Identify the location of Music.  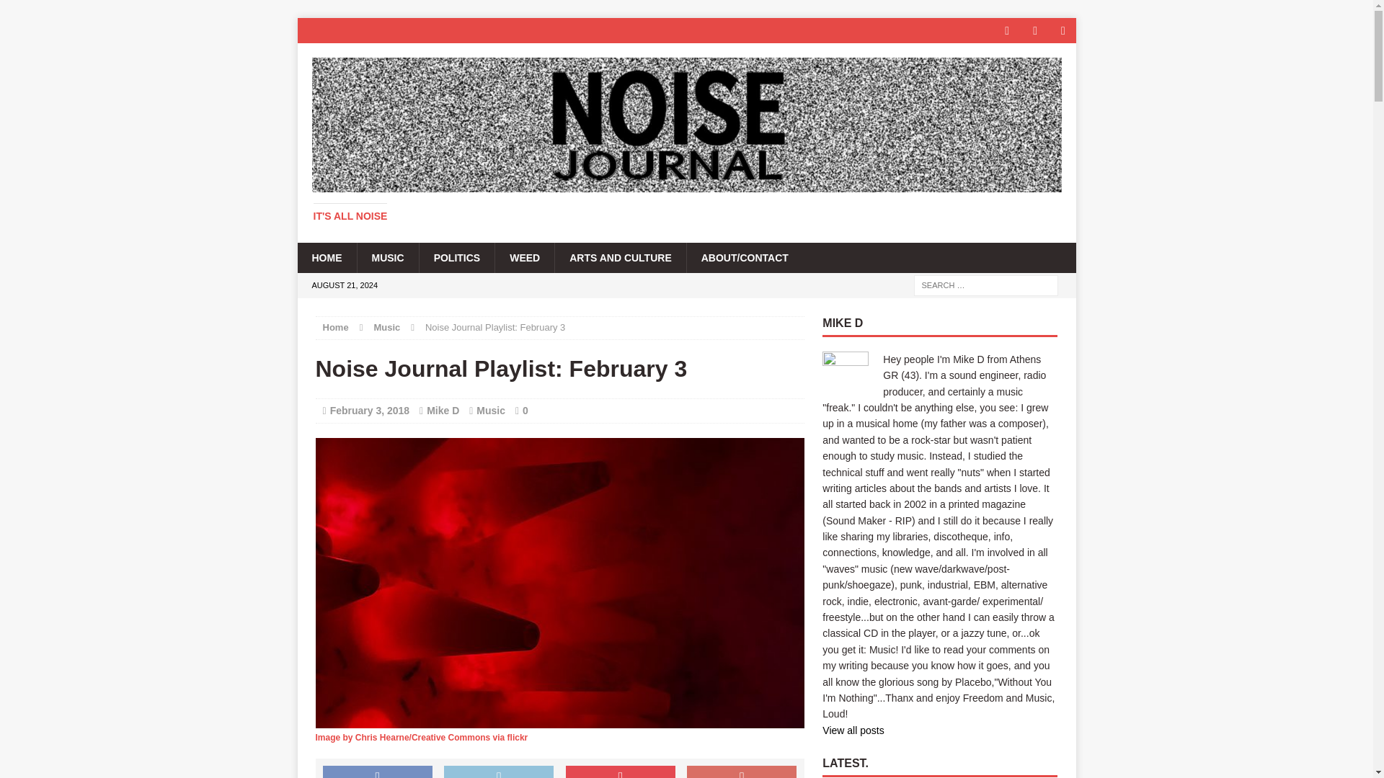
(386, 258).